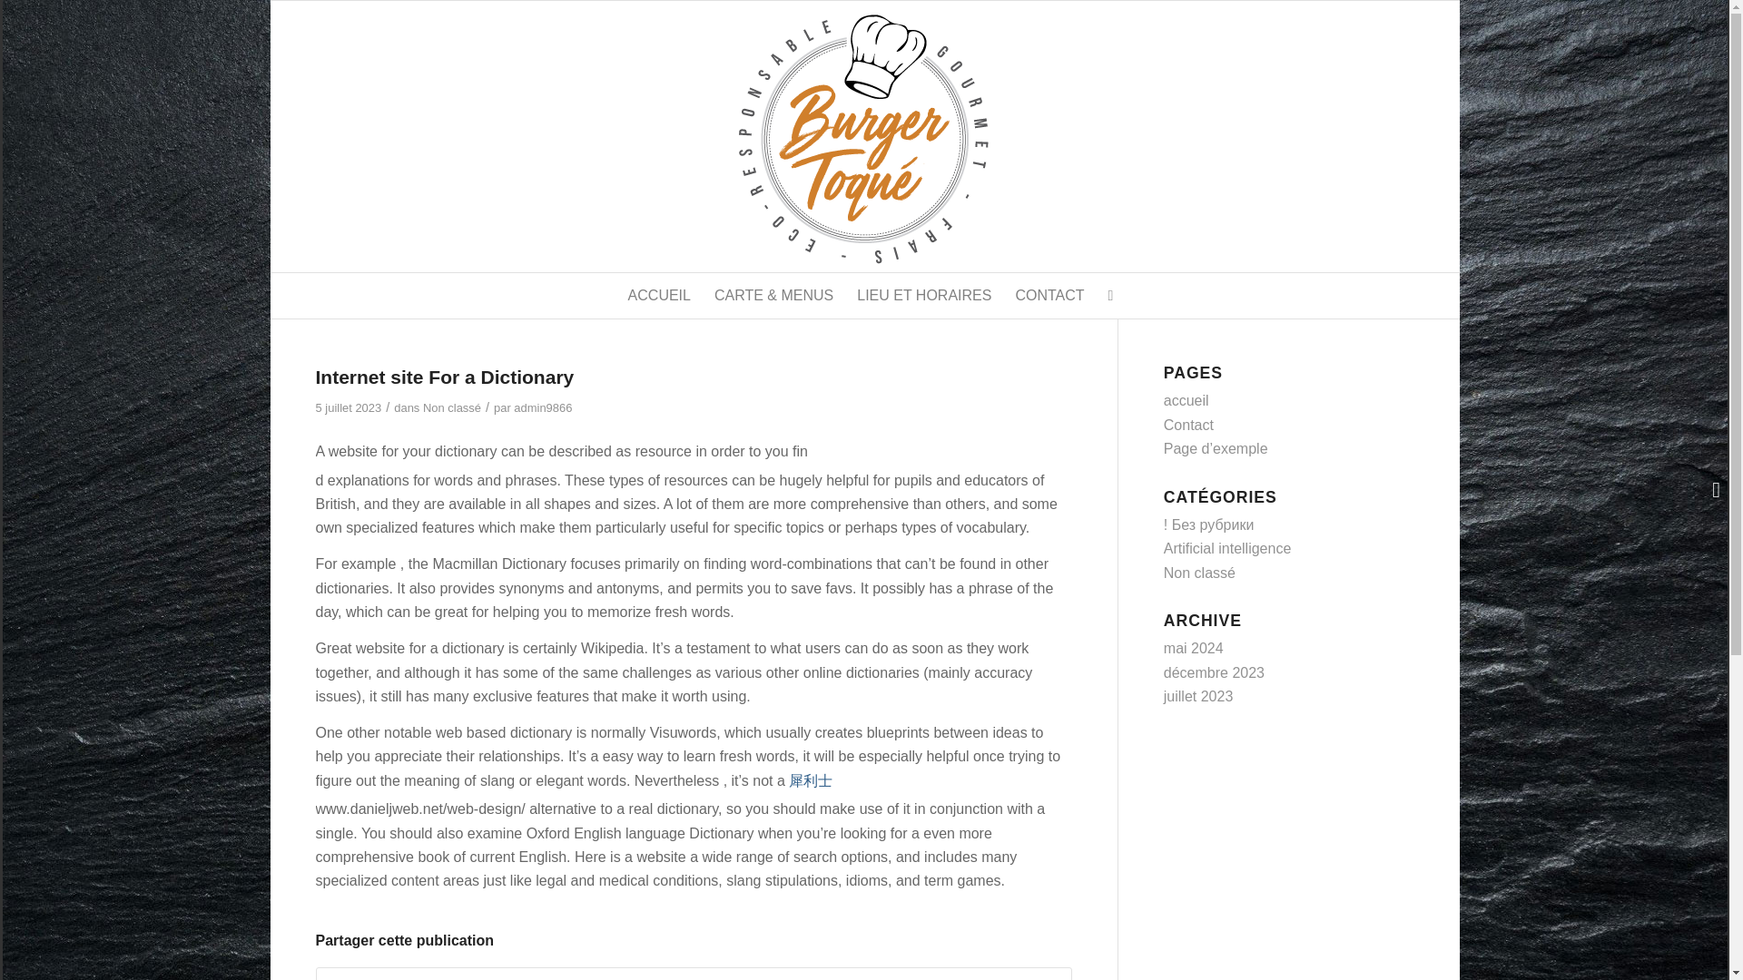  I want to click on CONTACT, so click(1049, 296).